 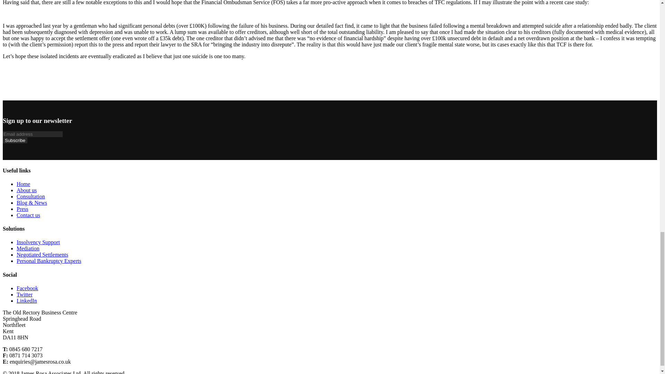 I want to click on Subscribe, so click(x=15, y=140).